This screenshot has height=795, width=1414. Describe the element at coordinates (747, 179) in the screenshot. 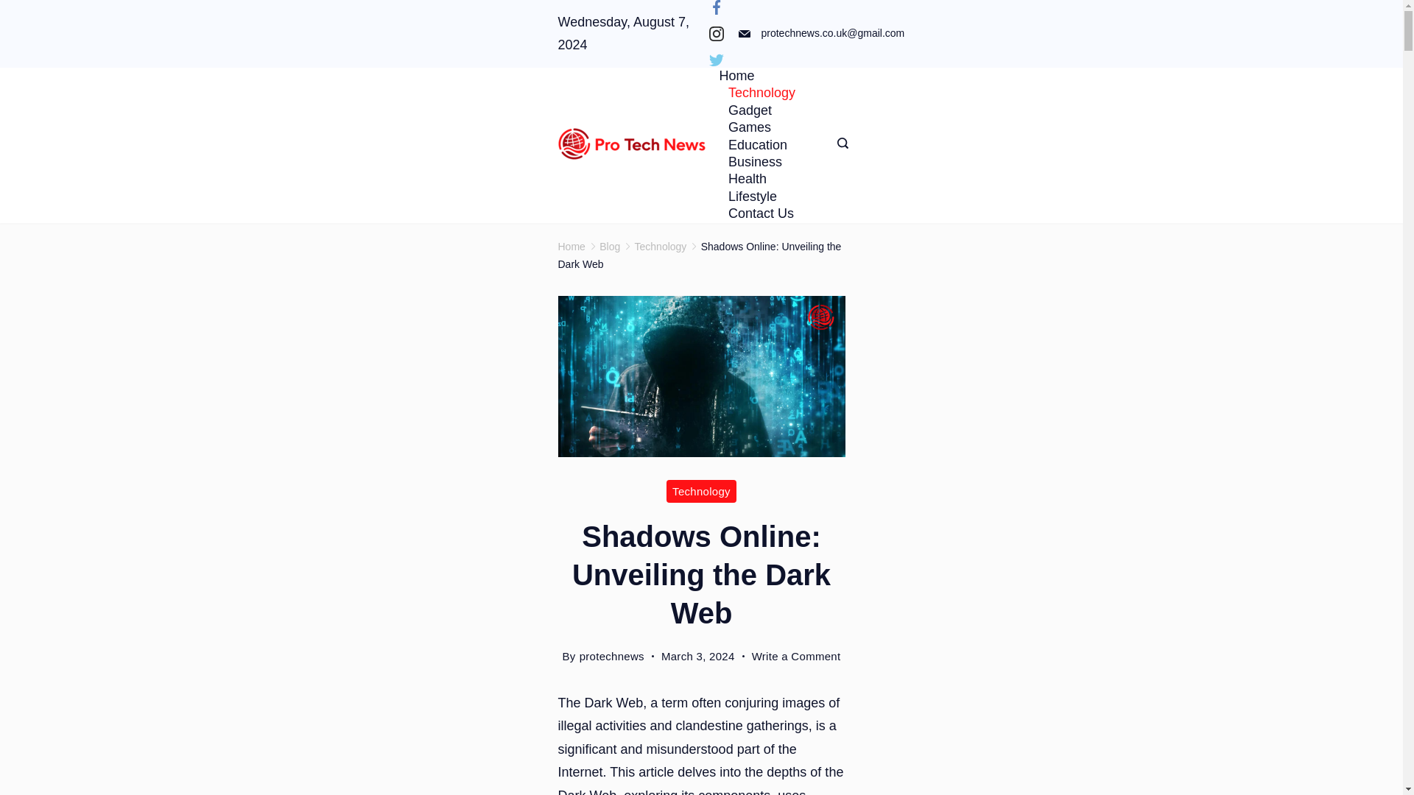

I see `Health` at that location.